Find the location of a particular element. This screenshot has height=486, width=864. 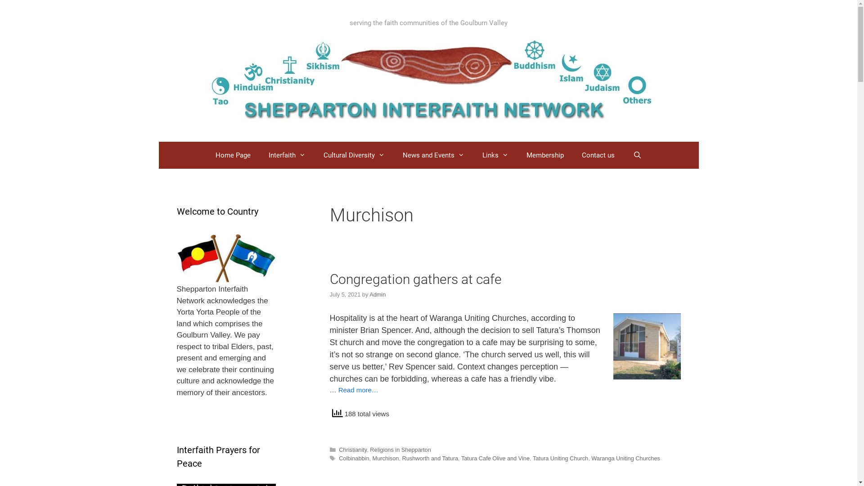

Tatura Uniting Church is located at coordinates (561, 458).